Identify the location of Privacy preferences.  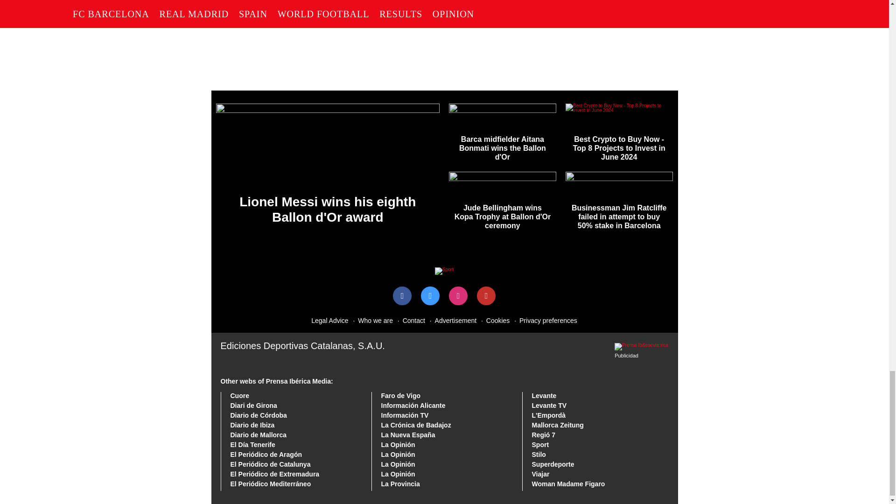
(544, 320).